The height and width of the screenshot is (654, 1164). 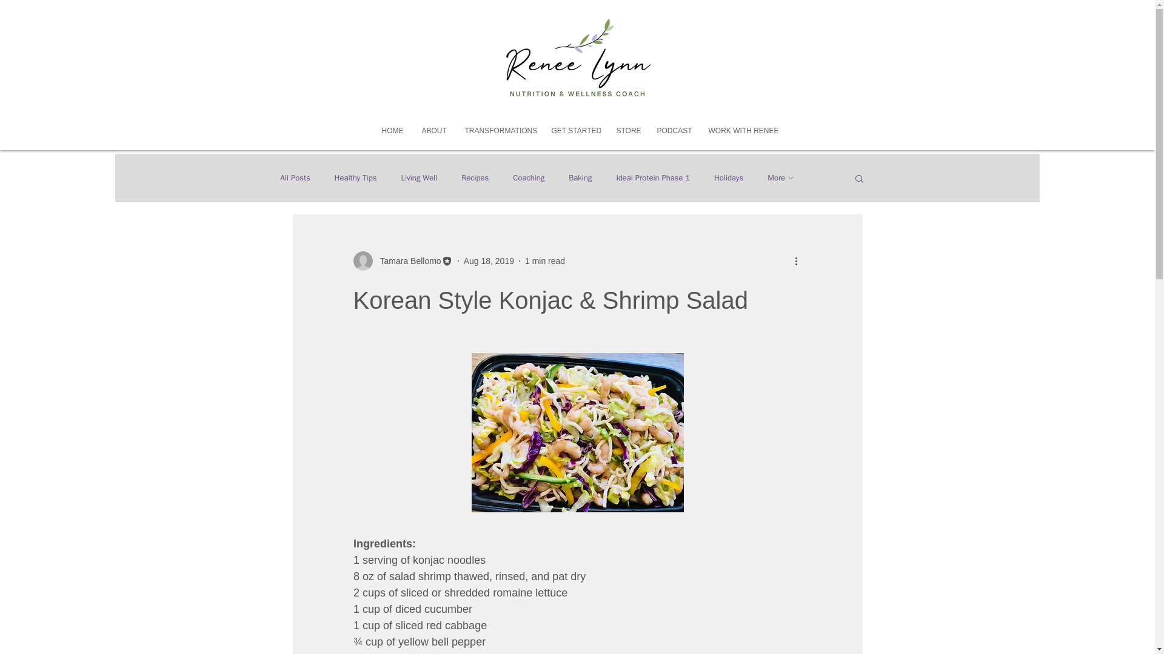 What do you see at coordinates (418, 178) in the screenshot?
I see `Living Well` at bounding box center [418, 178].